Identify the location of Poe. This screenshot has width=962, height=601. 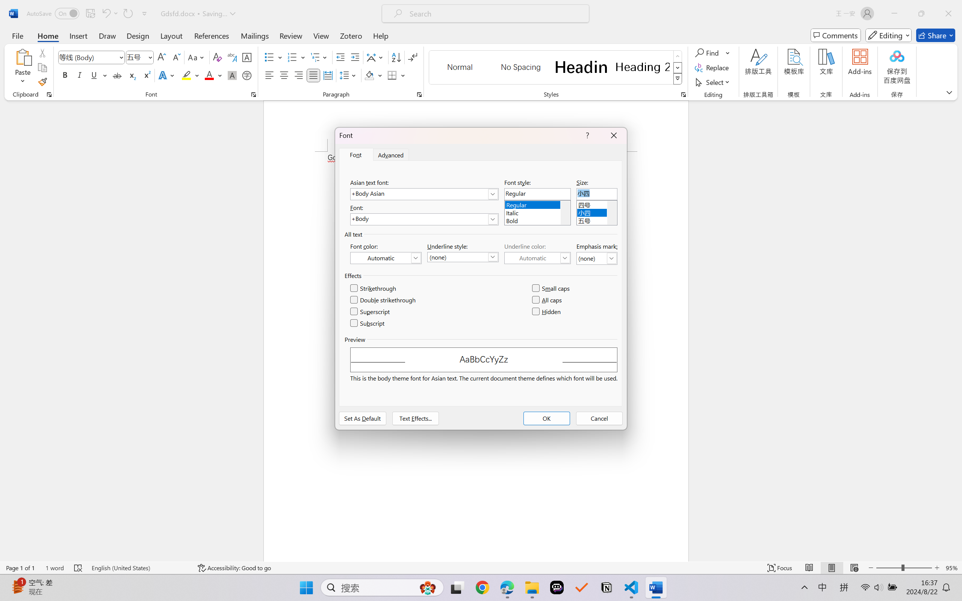
(557, 587).